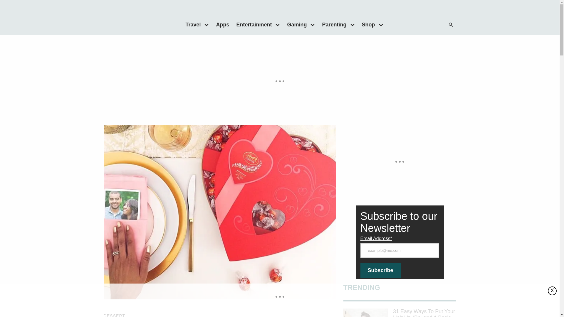 Image resolution: width=564 pixels, height=317 pixels. Describe the element at coordinates (430, 25) in the screenshot. I see `Instagram` at that location.